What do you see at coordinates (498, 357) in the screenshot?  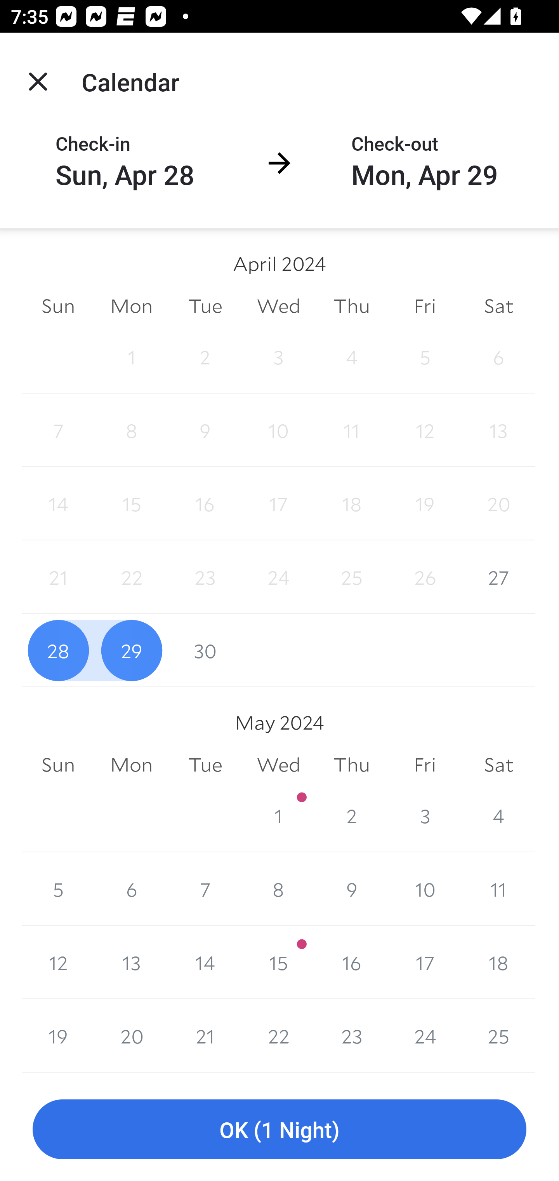 I see `6 6 April 2024` at bounding box center [498, 357].